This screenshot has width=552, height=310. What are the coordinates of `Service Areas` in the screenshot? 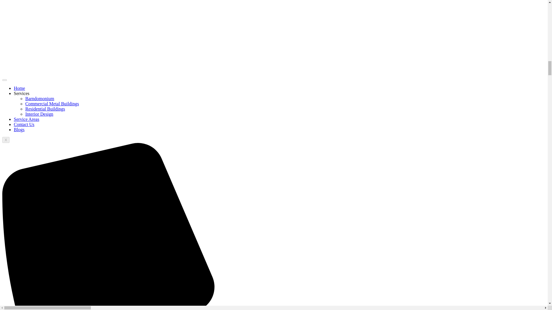 It's located at (26, 119).